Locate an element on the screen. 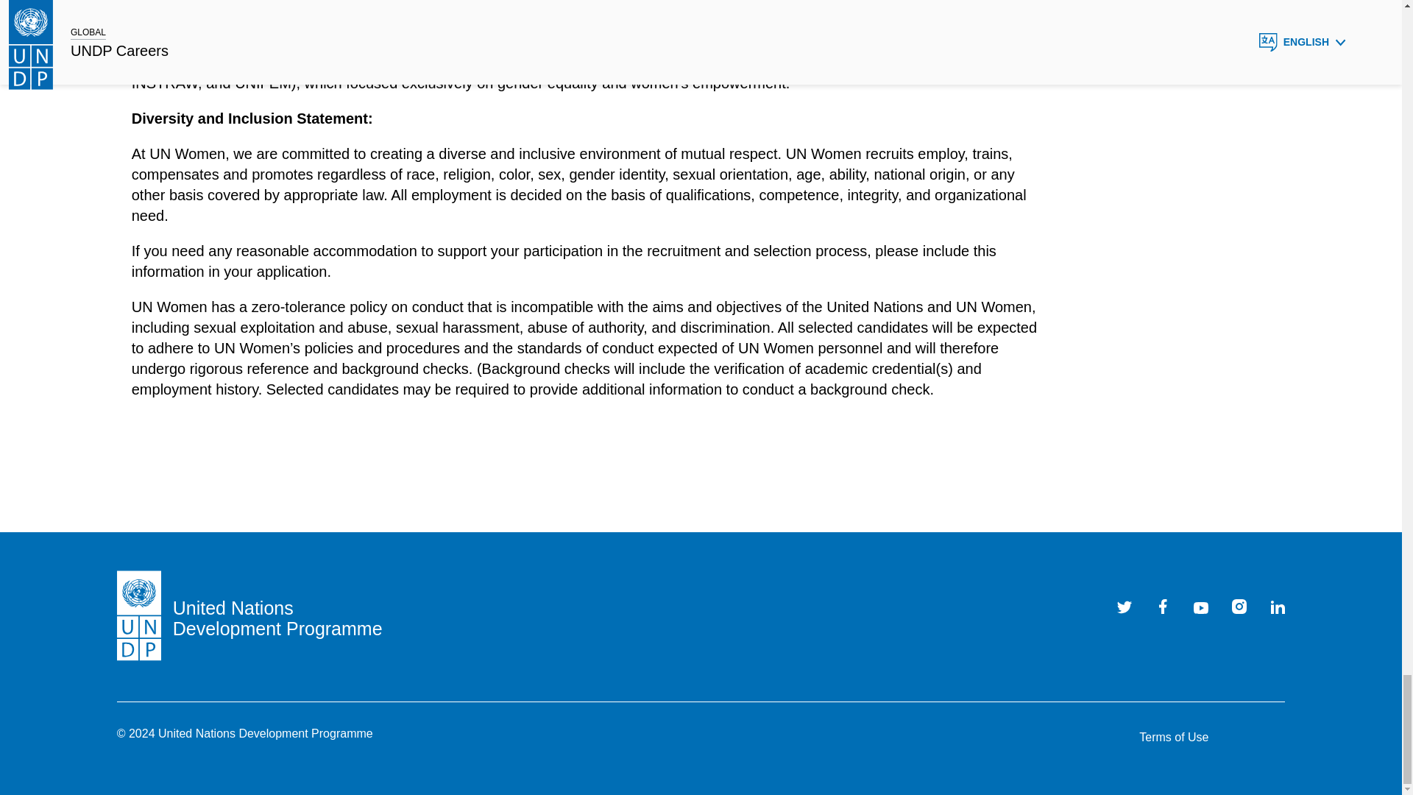 Image resolution: width=1413 pixels, height=795 pixels. Youtube is located at coordinates (1201, 607).